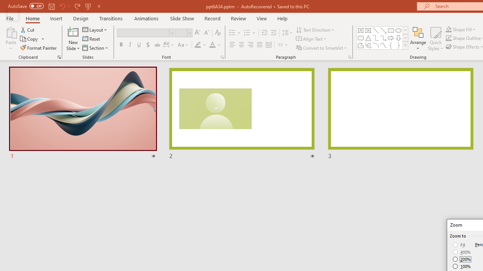  What do you see at coordinates (269, 45) in the screenshot?
I see `Distributed` at bounding box center [269, 45].